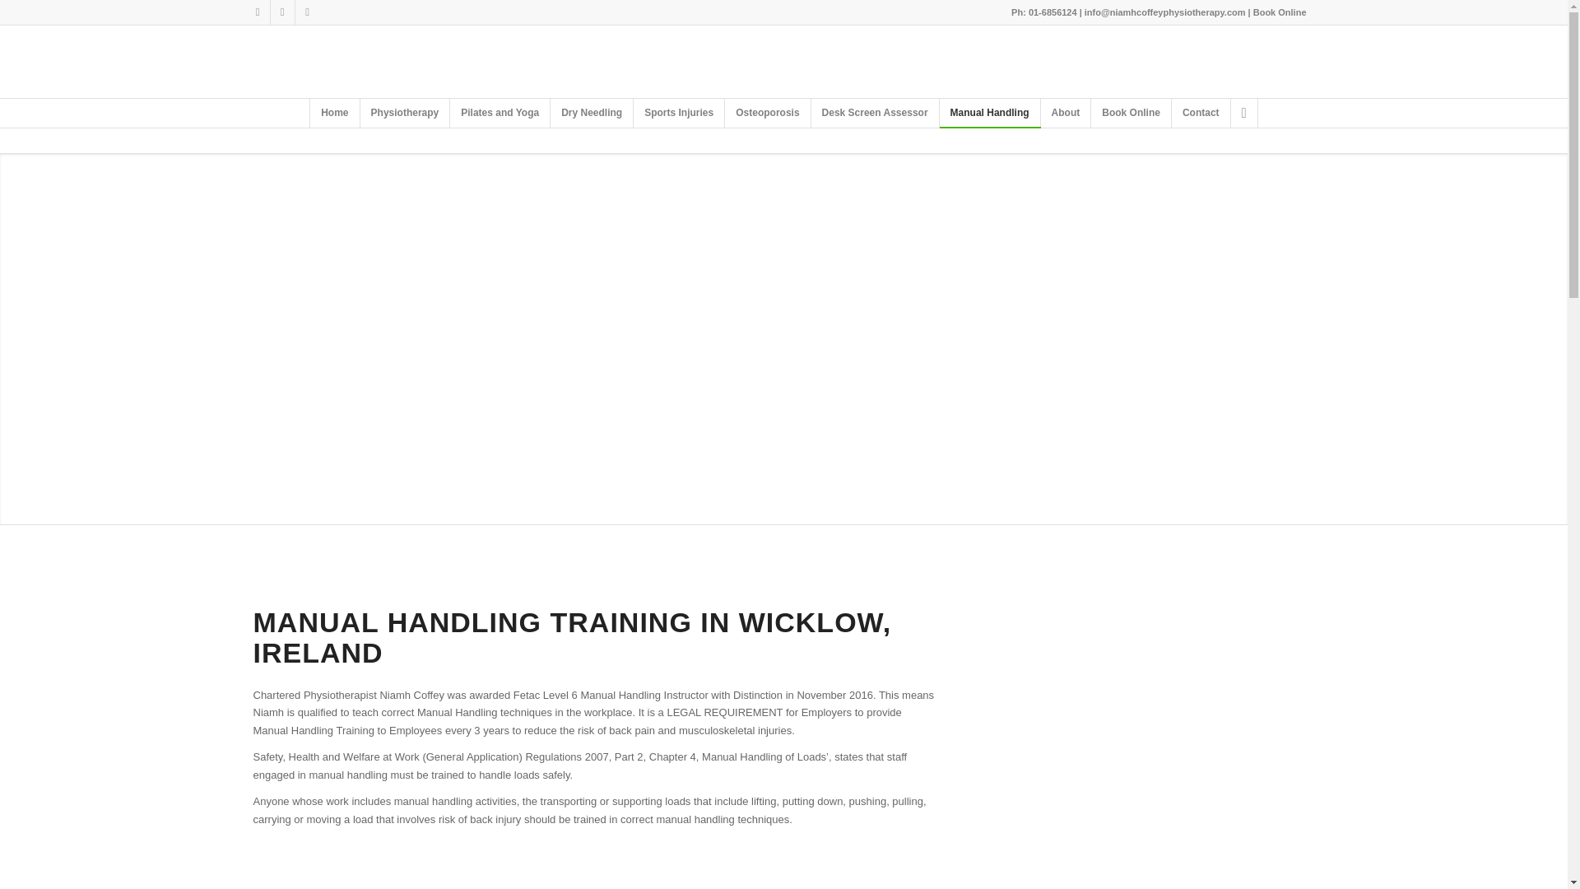  What do you see at coordinates (281, 12) in the screenshot?
I see `Facebook` at bounding box center [281, 12].